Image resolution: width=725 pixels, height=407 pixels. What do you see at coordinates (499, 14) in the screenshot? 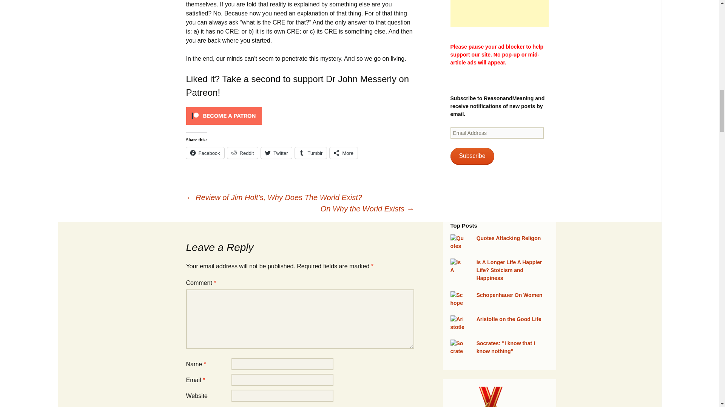
I see `Advertisement` at bounding box center [499, 14].